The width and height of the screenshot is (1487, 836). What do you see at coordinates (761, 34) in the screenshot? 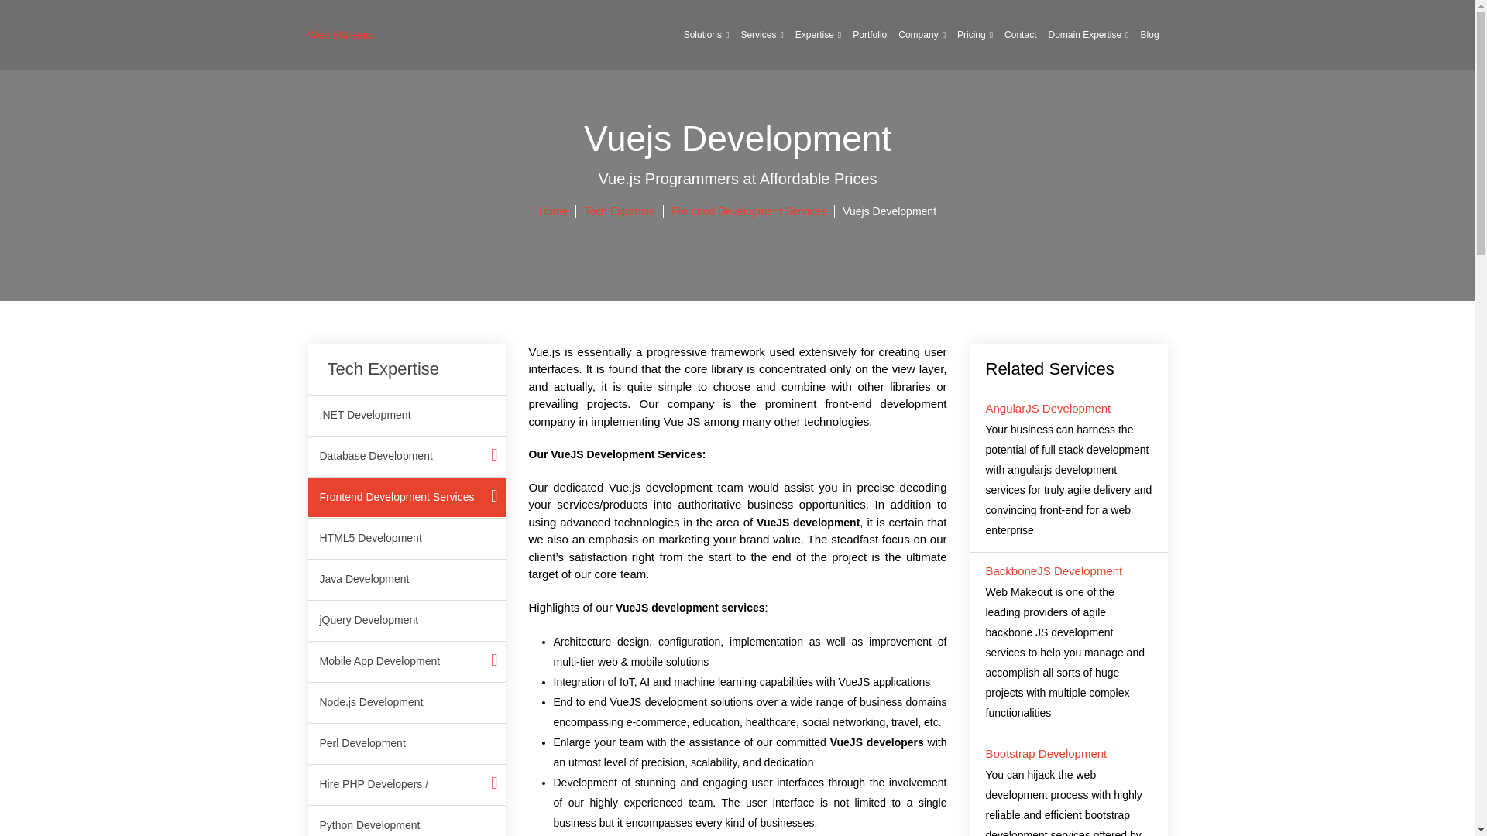
I see `Services` at bounding box center [761, 34].